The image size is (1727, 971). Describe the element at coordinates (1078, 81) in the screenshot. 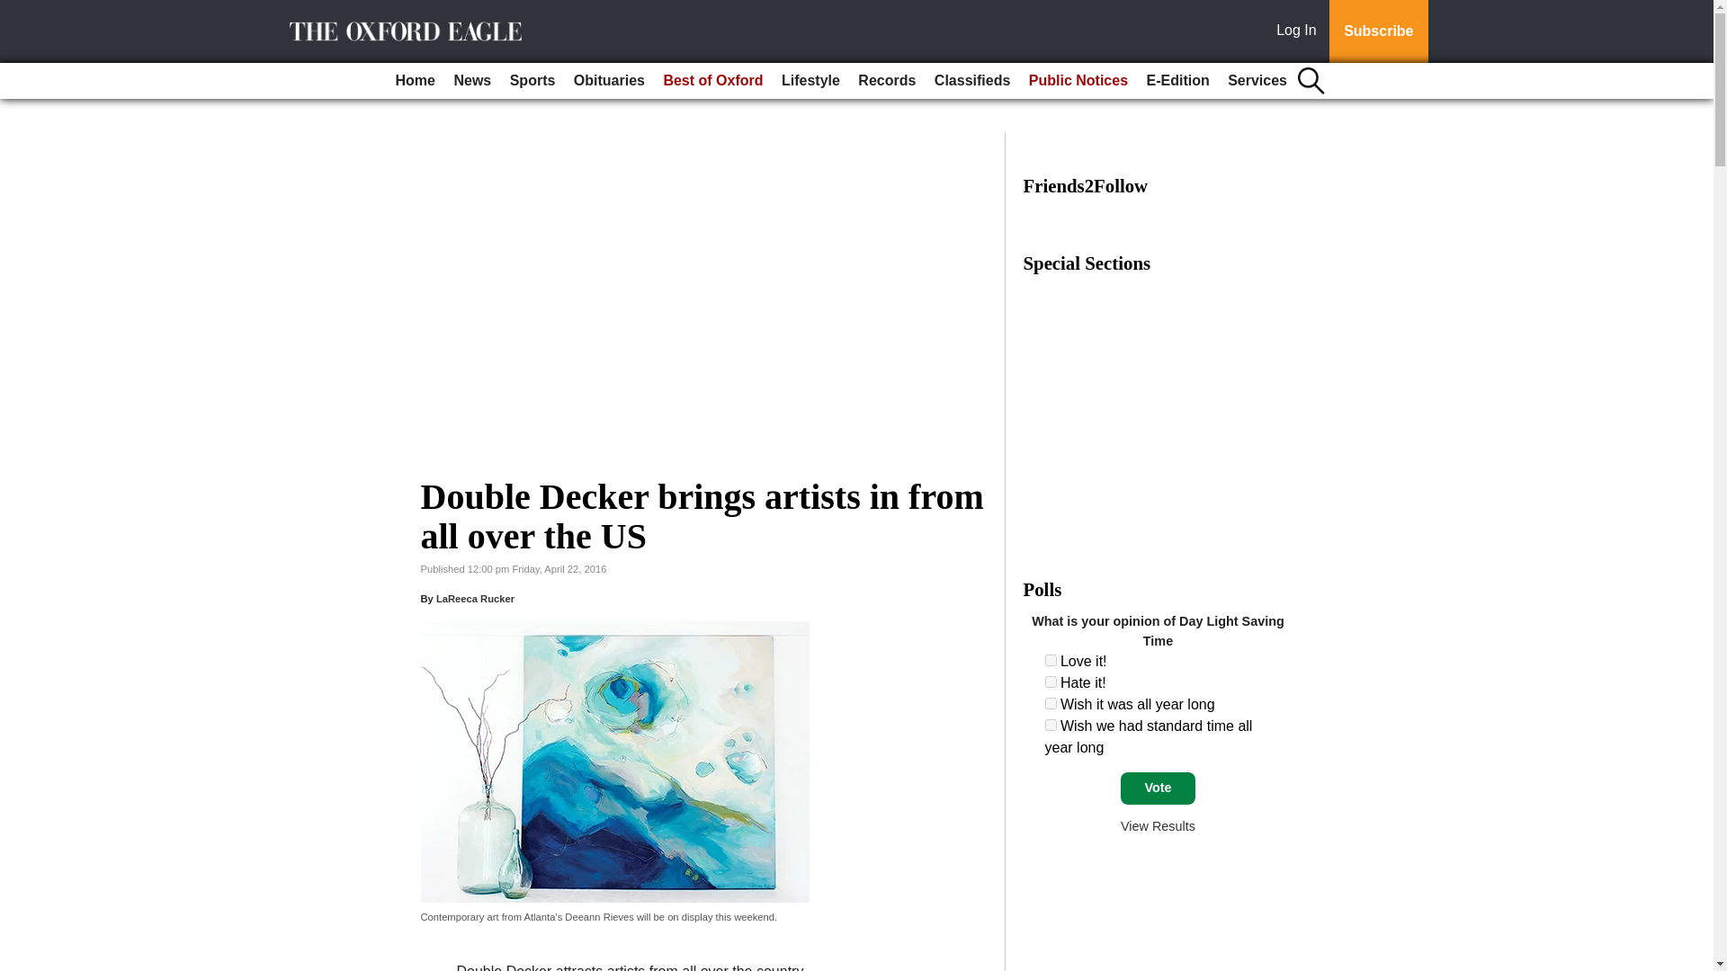

I see `Public Notices` at that location.